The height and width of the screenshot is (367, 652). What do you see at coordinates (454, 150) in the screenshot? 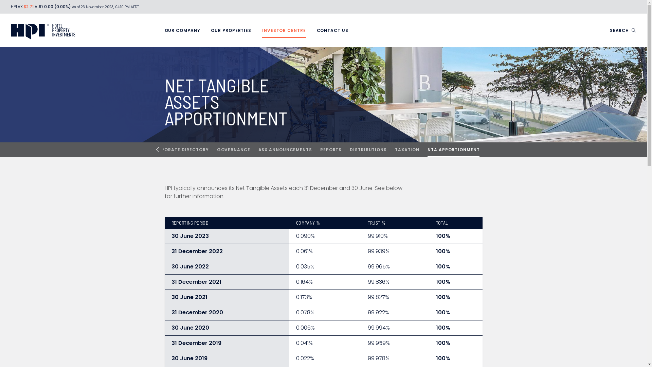
I see `NTA APPORTIONMENT` at bounding box center [454, 150].